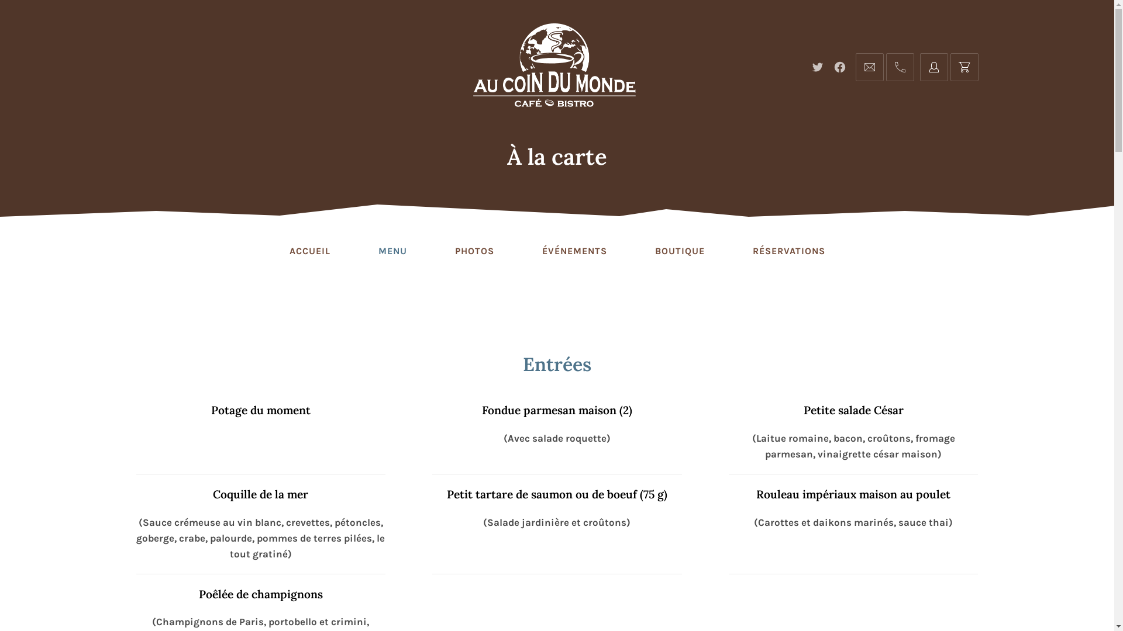  What do you see at coordinates (475, 251) in the screenshot?
I see `PHOTOS` at bounding box center [475, 251].